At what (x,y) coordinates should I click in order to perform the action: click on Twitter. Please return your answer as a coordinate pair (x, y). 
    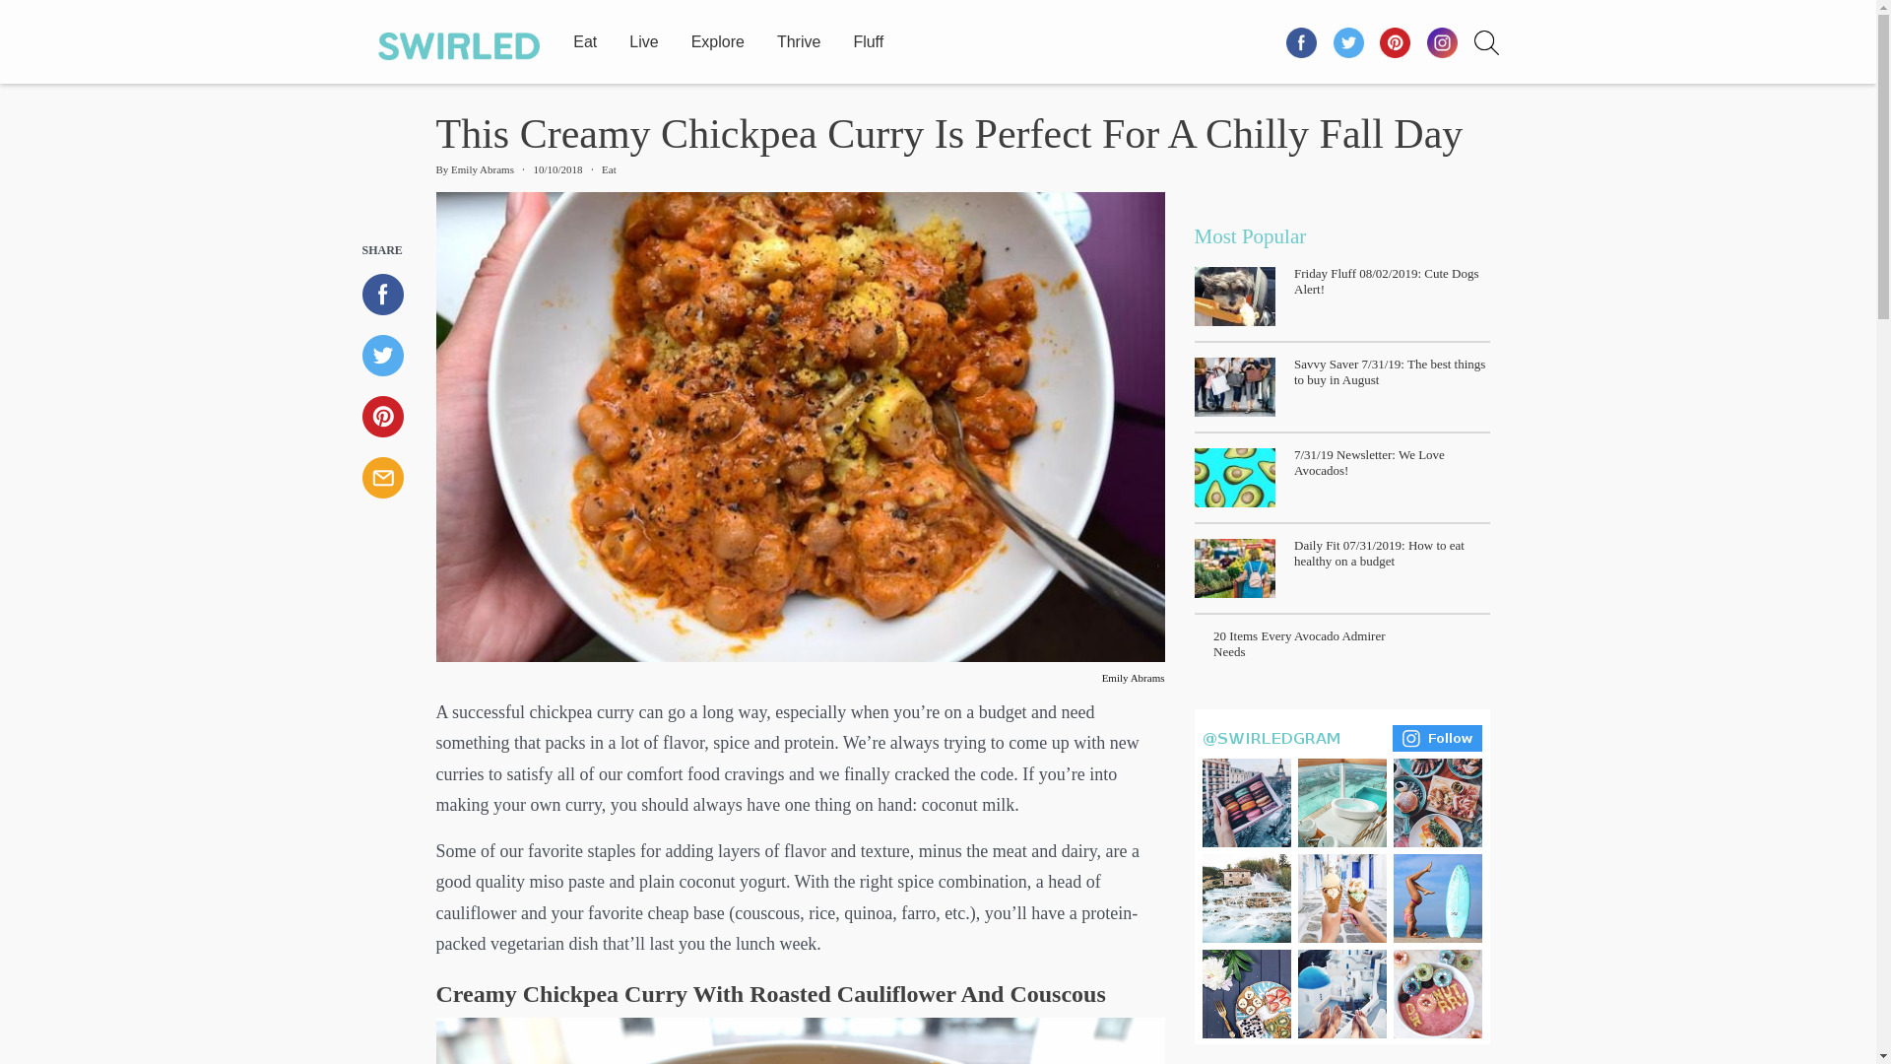
    Looking at the image, I should click on (392, 356).